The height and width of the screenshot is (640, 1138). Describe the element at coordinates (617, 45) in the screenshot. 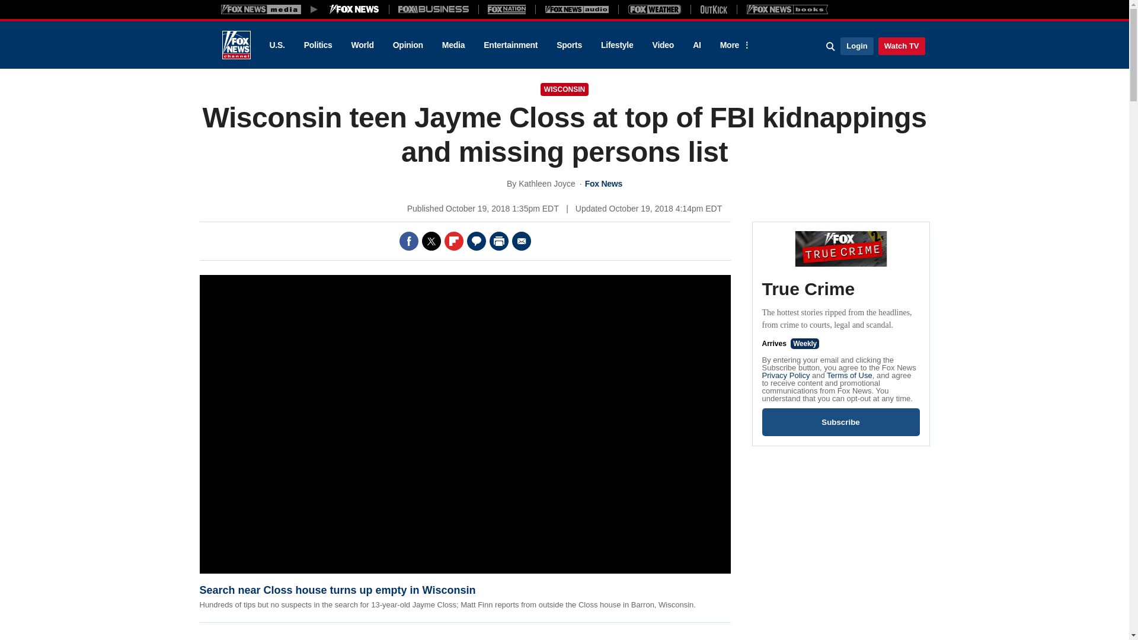

I see `Lifestyle` at that location.